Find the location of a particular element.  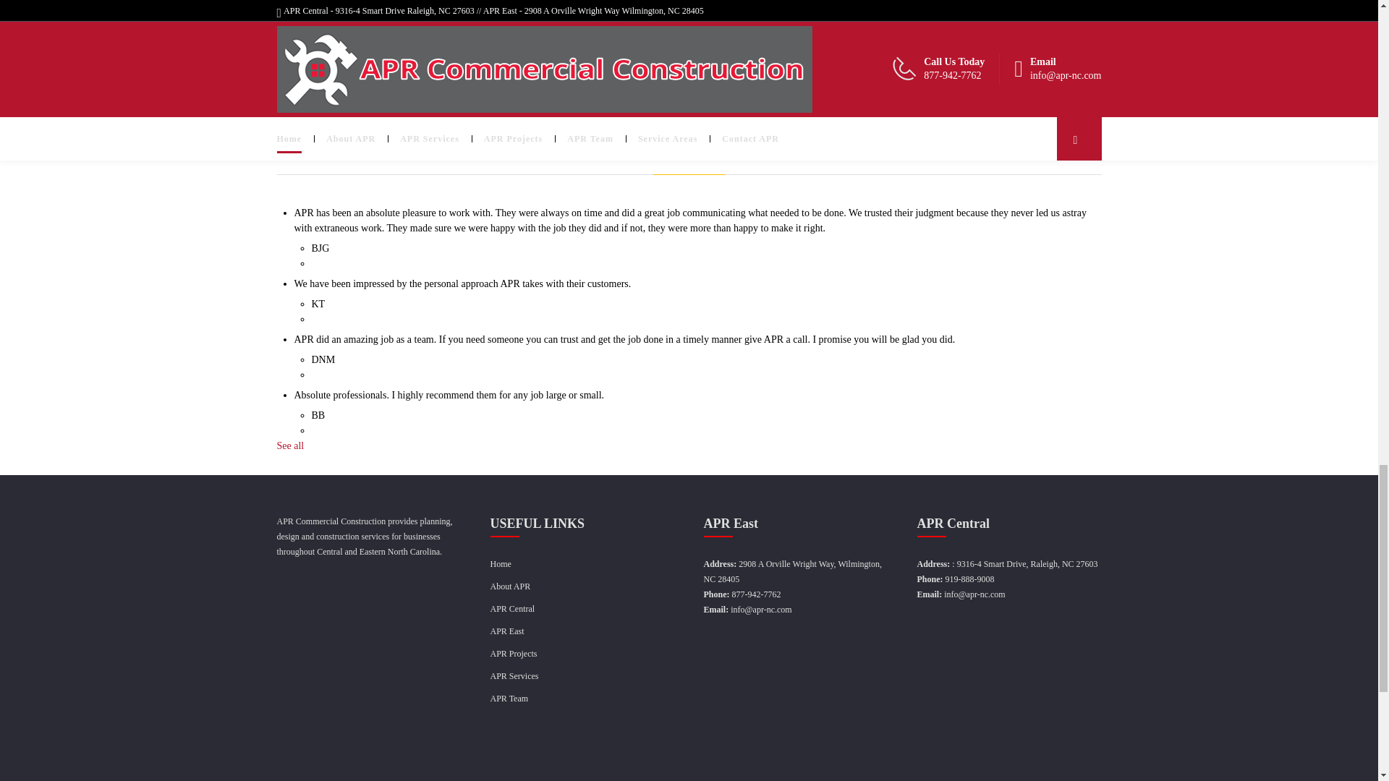

919-888-9008 is located at coordinates (969, 579).